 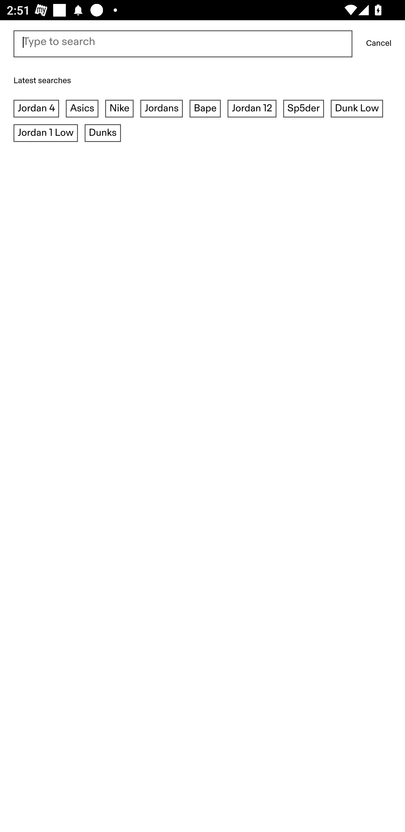 I want to click on Jordan 12, so click(x=251, y=109).